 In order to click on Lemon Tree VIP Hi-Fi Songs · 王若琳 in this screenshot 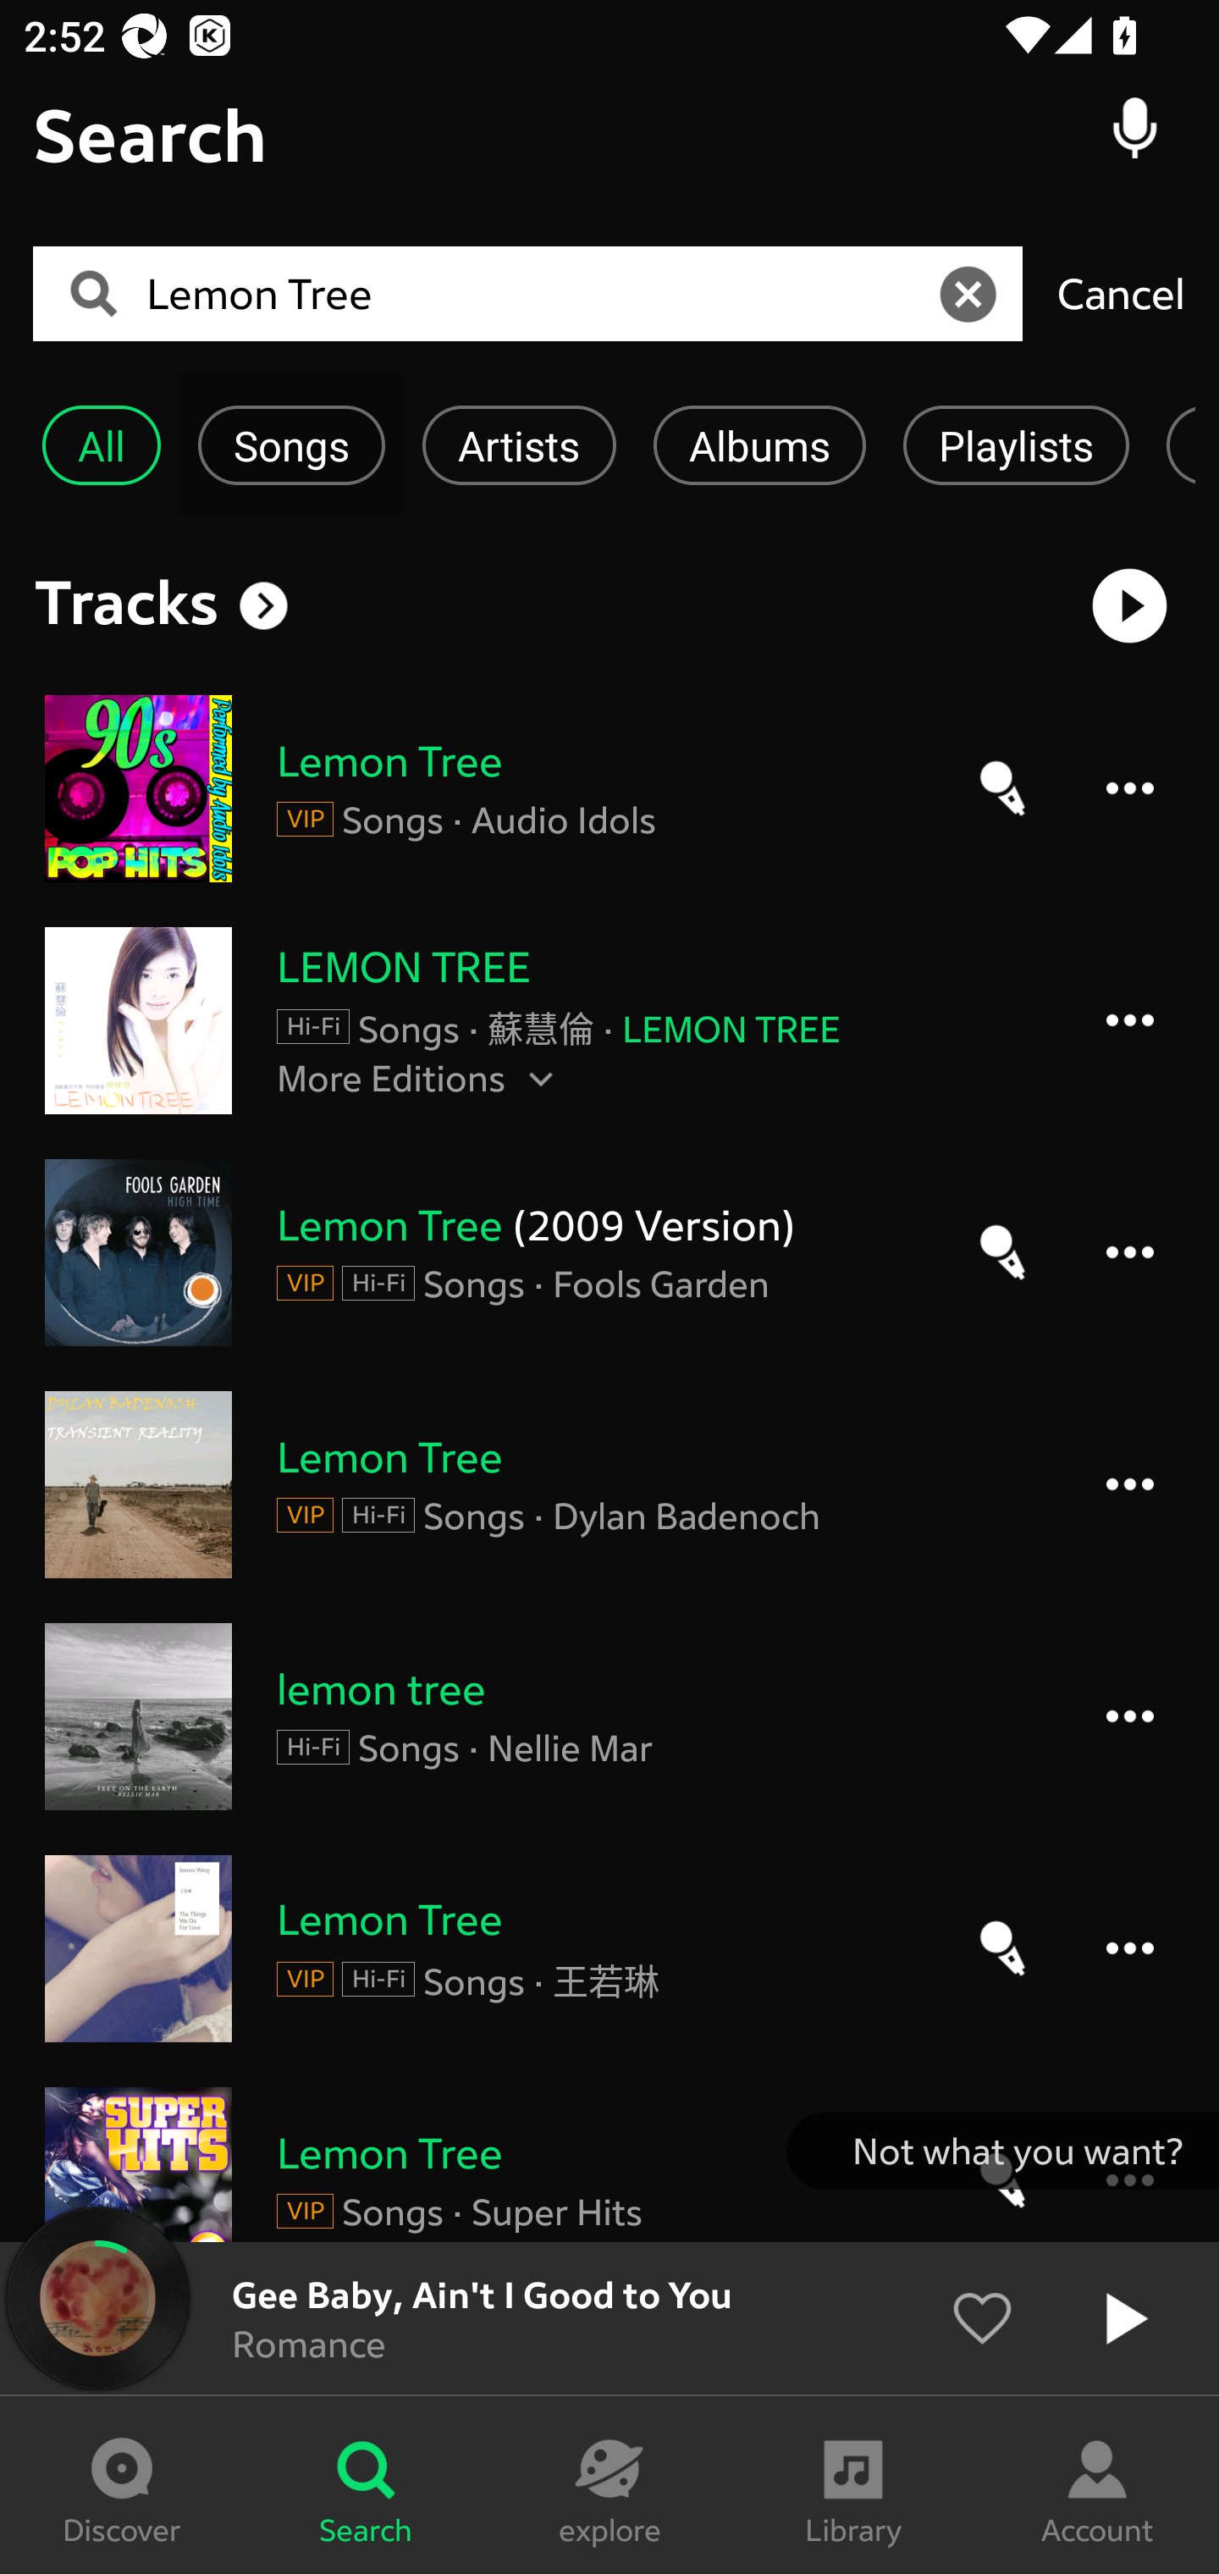, I will do `click(609, 1947)`.